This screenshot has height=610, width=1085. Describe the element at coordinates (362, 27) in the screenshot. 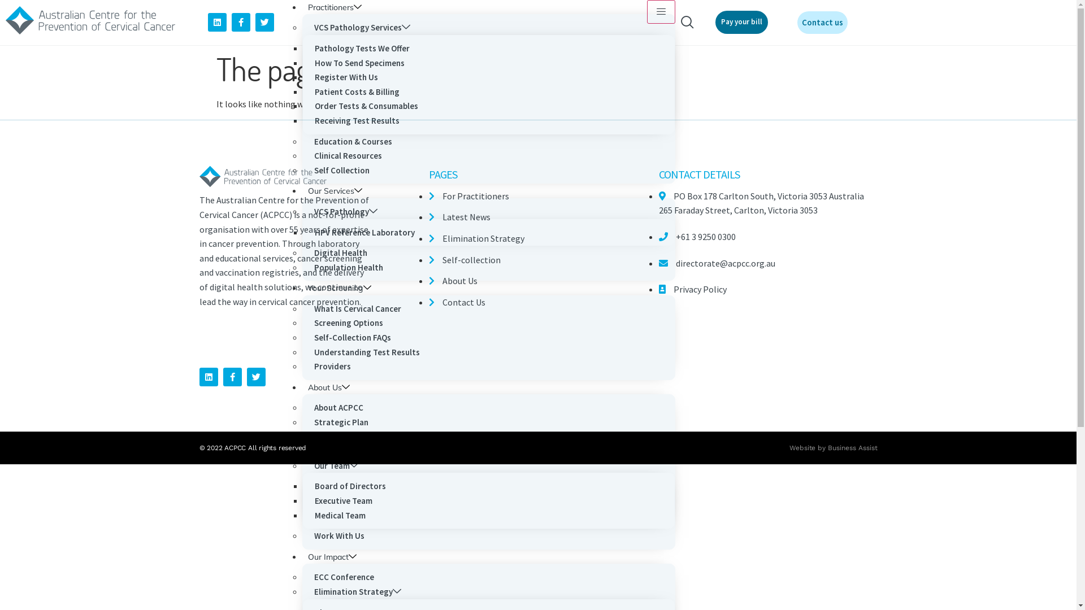

I see `VCS Pathology Services` at that location.